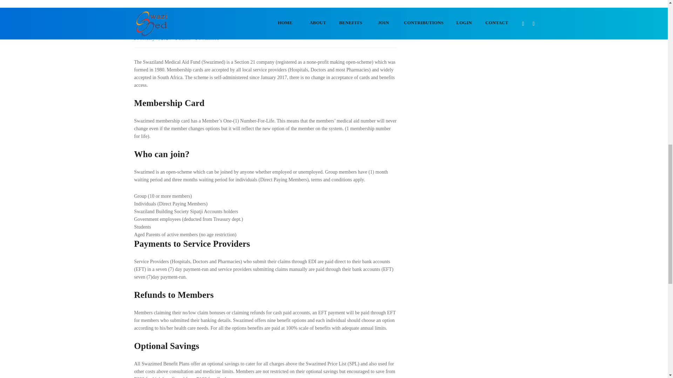 This screenshot has height=378, width=673. Describe the element at coordinates (209, 38) in the screenshot. I see `Swazimed` at that location.